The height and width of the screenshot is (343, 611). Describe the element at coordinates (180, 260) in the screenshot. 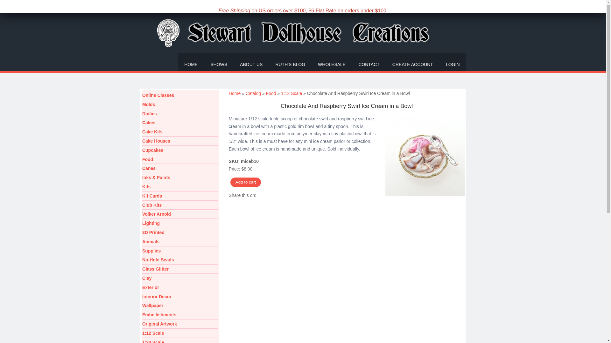

I see `No-Hole Beads` at that location.